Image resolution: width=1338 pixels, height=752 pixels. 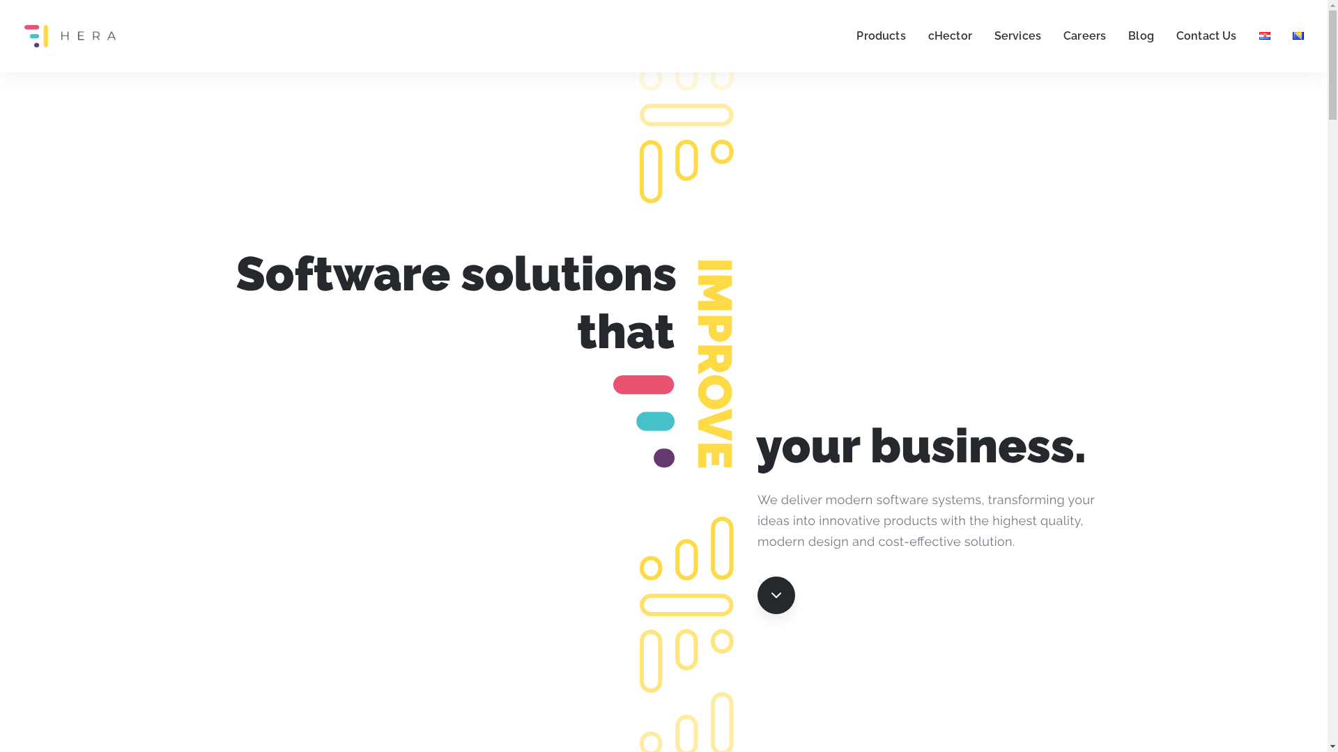 What do you see at coordinates (1017, 36) in the screenshot?
I see `Services` at bounding box center [1017, 36].